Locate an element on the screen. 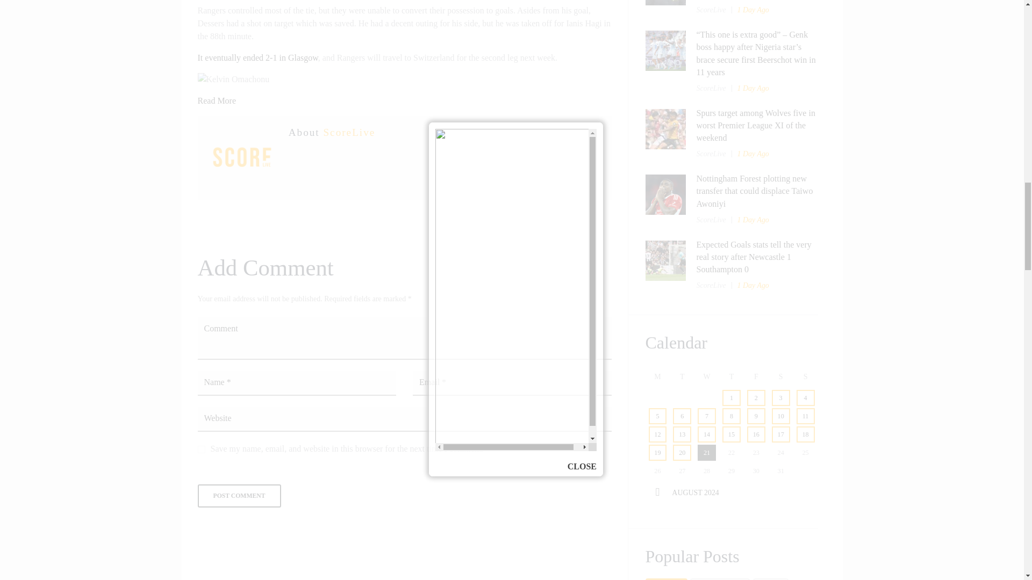 The height and width of the screenshot is (580, 1032). ScoreLive is located at coordinates (349, 132).